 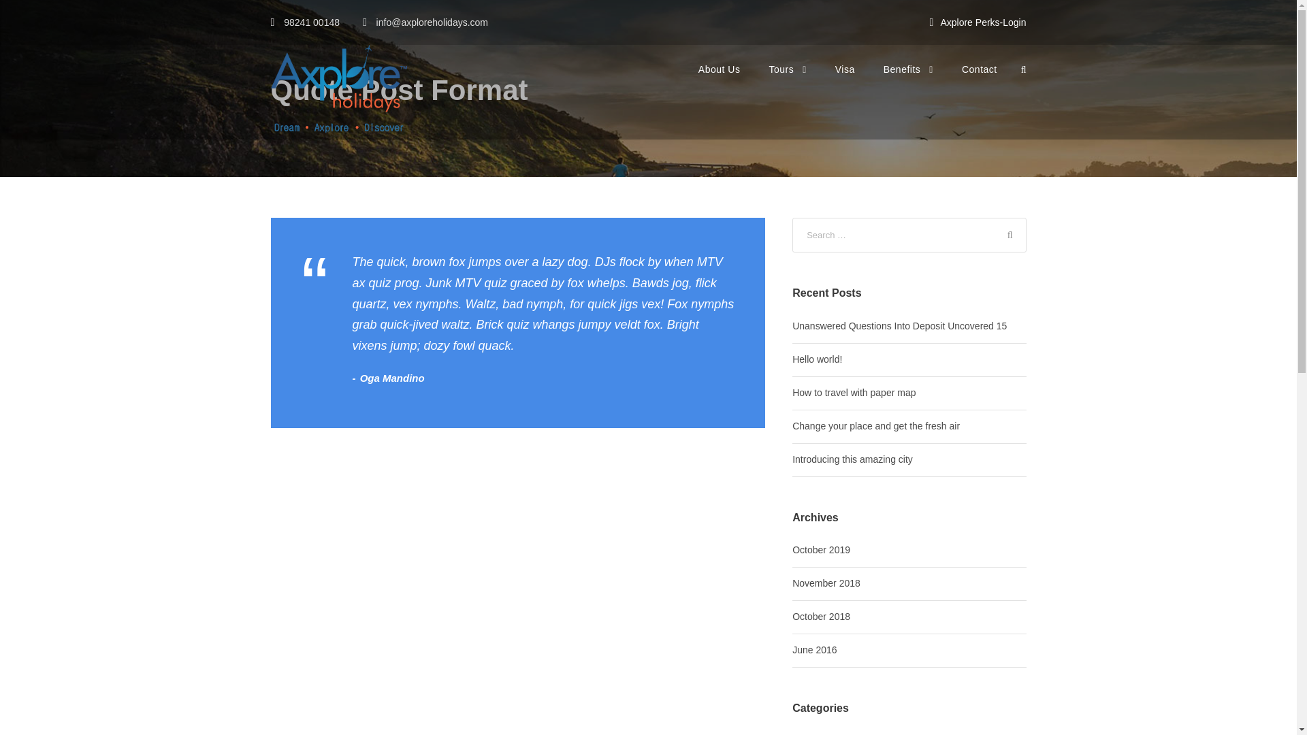 I want to click on Introducing this amazing city, so click(x=852, y=459).